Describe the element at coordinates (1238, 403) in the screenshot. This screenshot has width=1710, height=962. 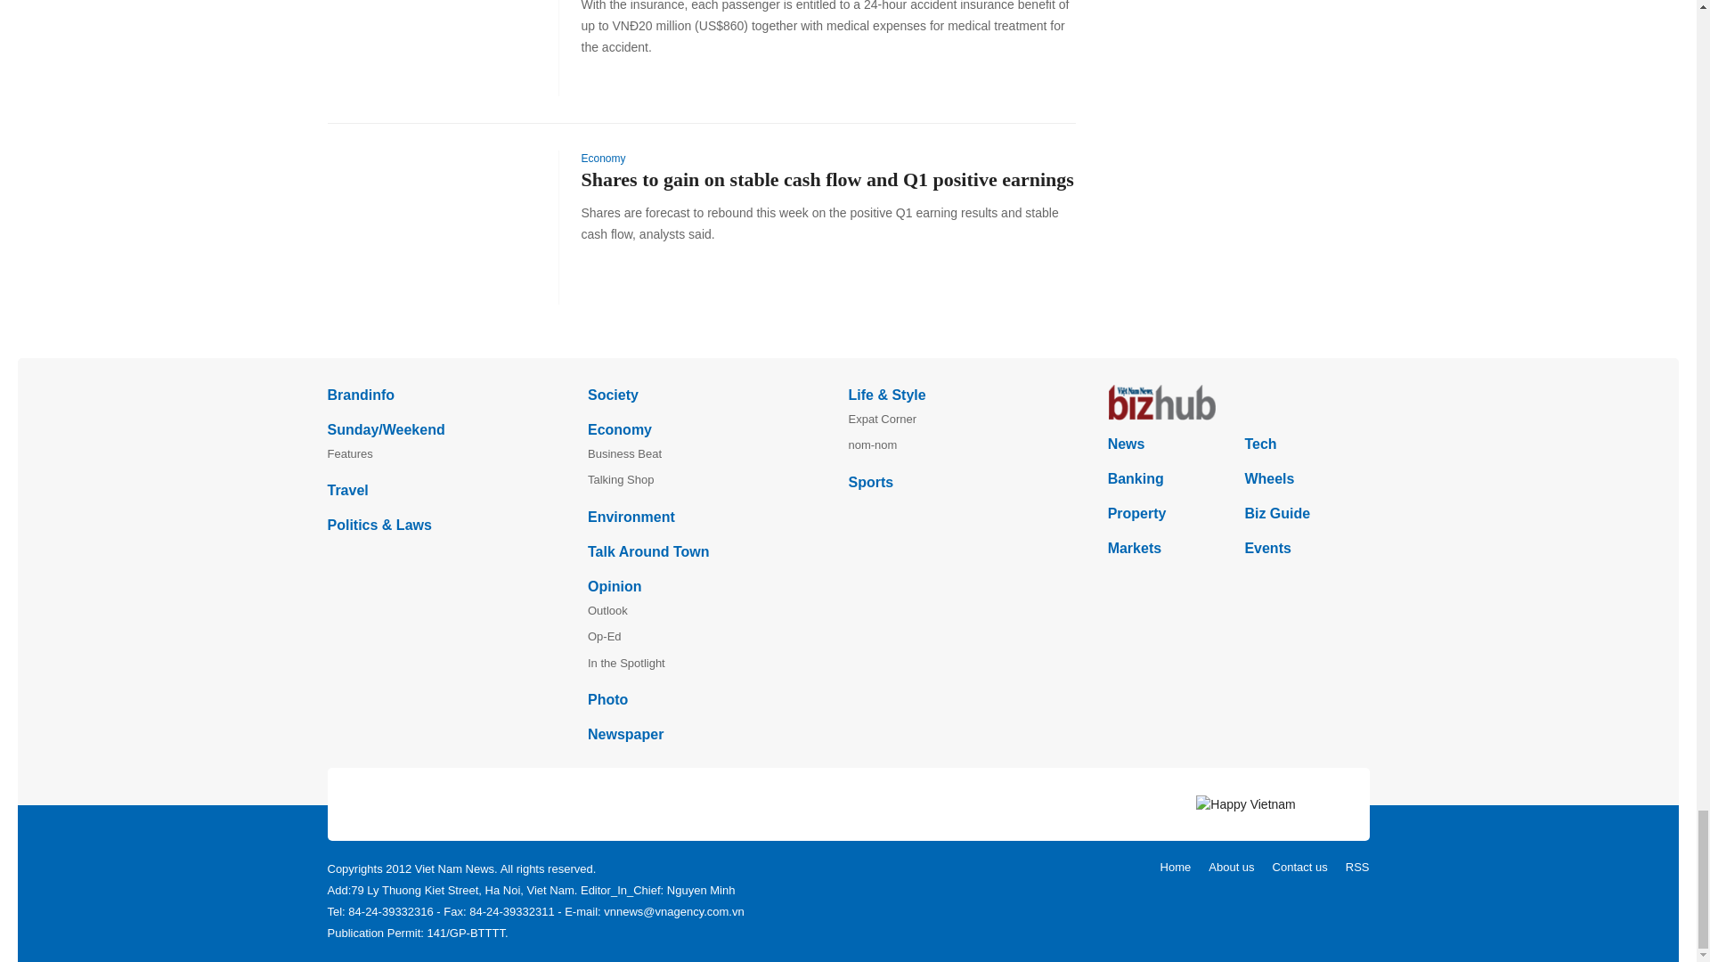
I see `bizhub` at that location.